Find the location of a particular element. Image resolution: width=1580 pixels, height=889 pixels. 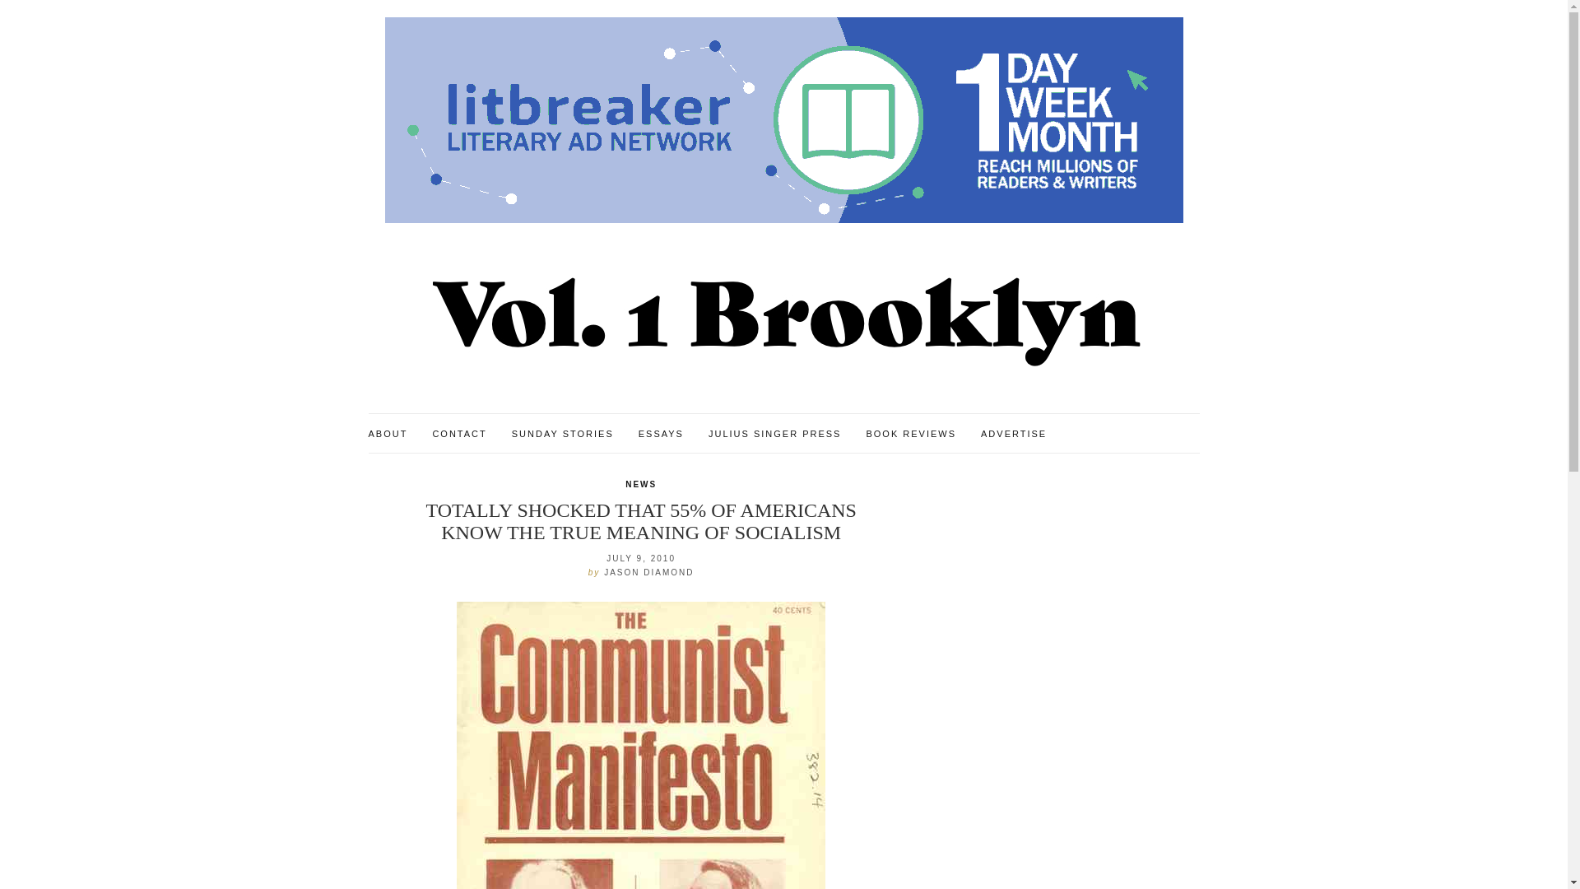

BOOK REVIEWS is located at coordinates (910, 435).